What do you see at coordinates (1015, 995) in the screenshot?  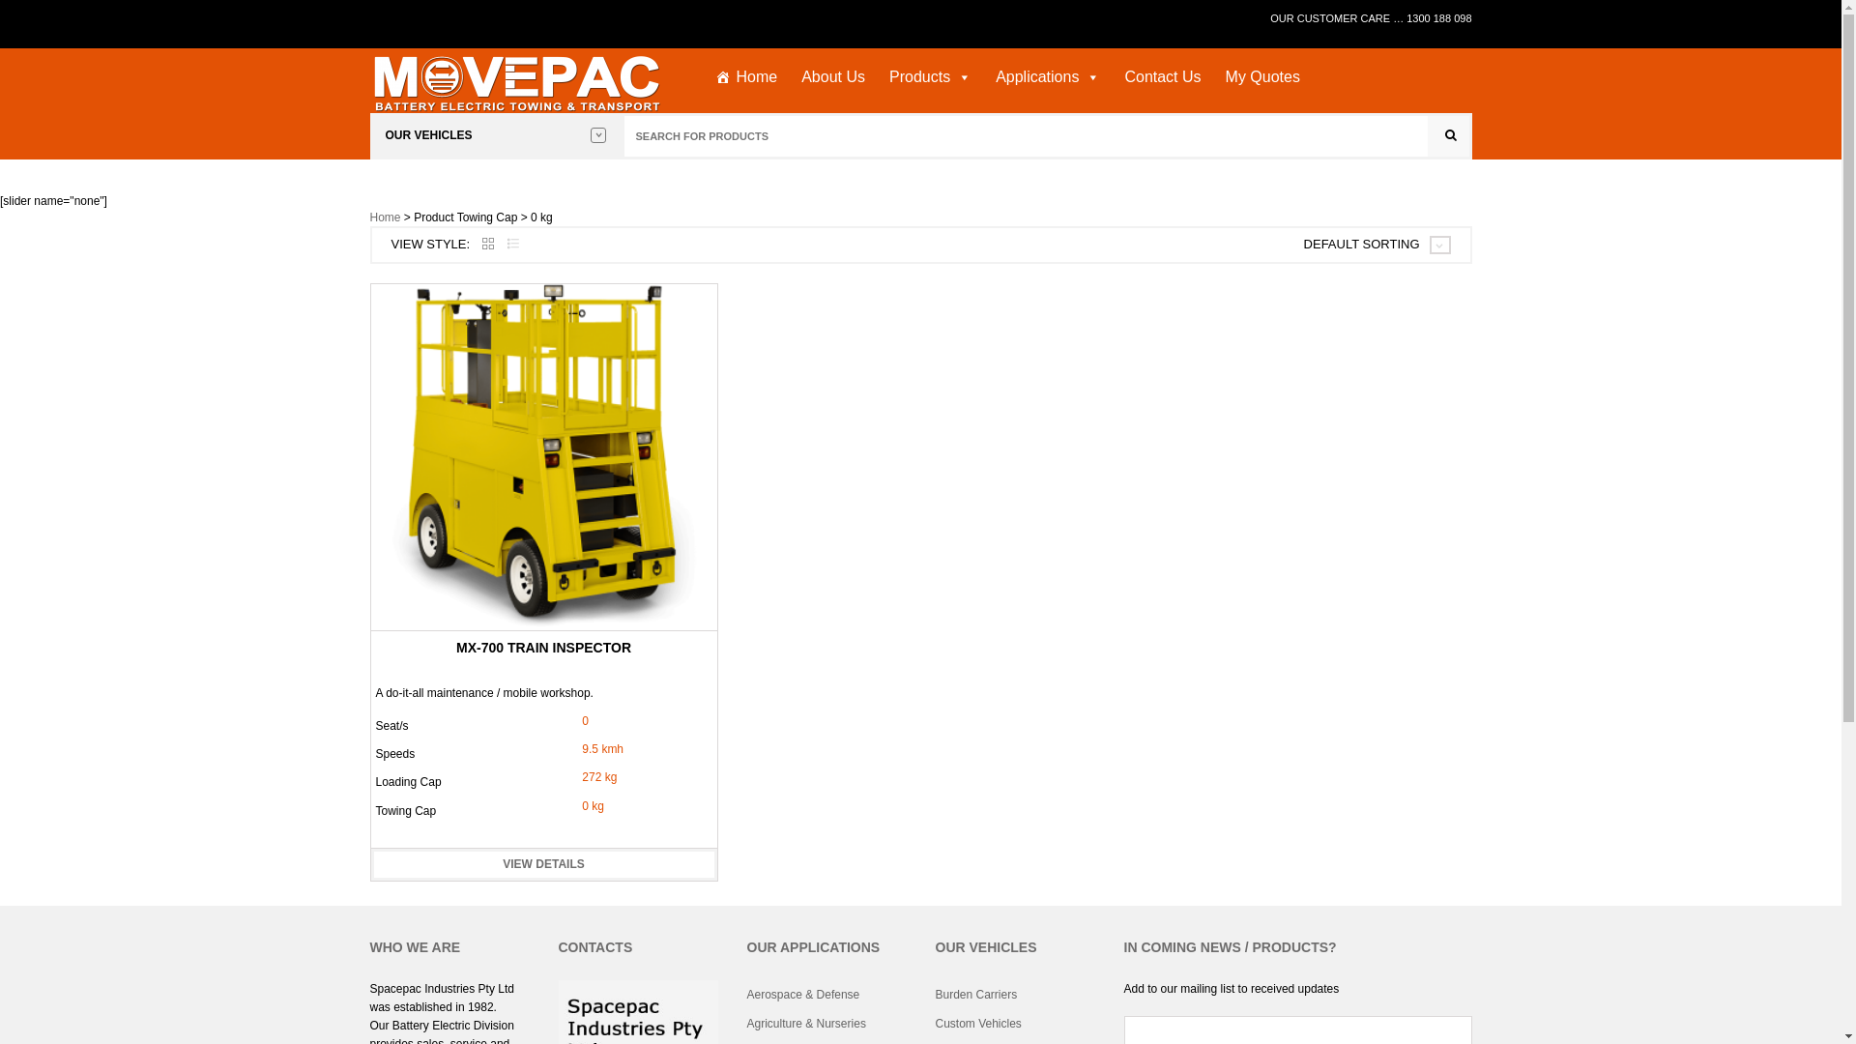 I see `Burden Carriers` at bounding box center [1015, 995].